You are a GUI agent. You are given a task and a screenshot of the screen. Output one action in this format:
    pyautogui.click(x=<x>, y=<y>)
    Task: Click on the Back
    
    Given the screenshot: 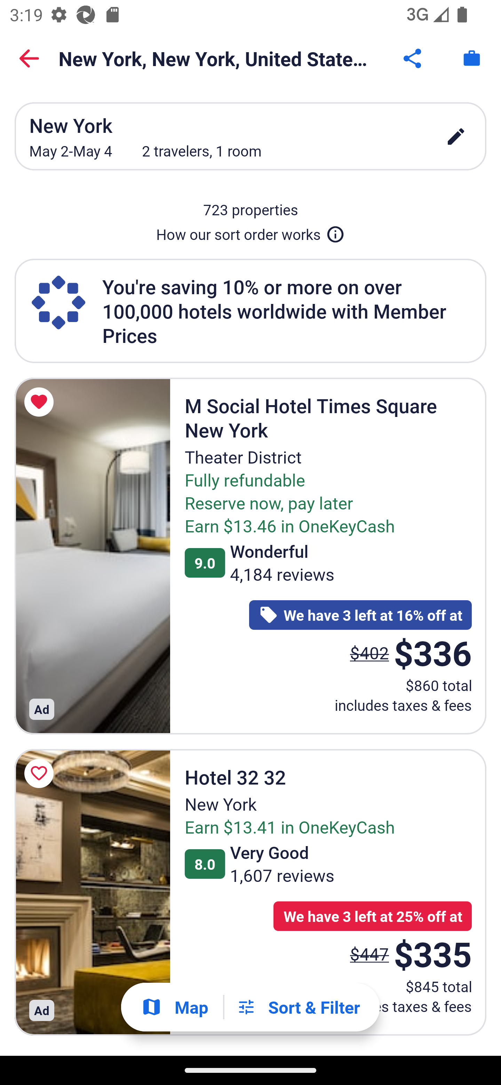 What is the action you would take?
    pyautogui.click(x=29, y=58)
    